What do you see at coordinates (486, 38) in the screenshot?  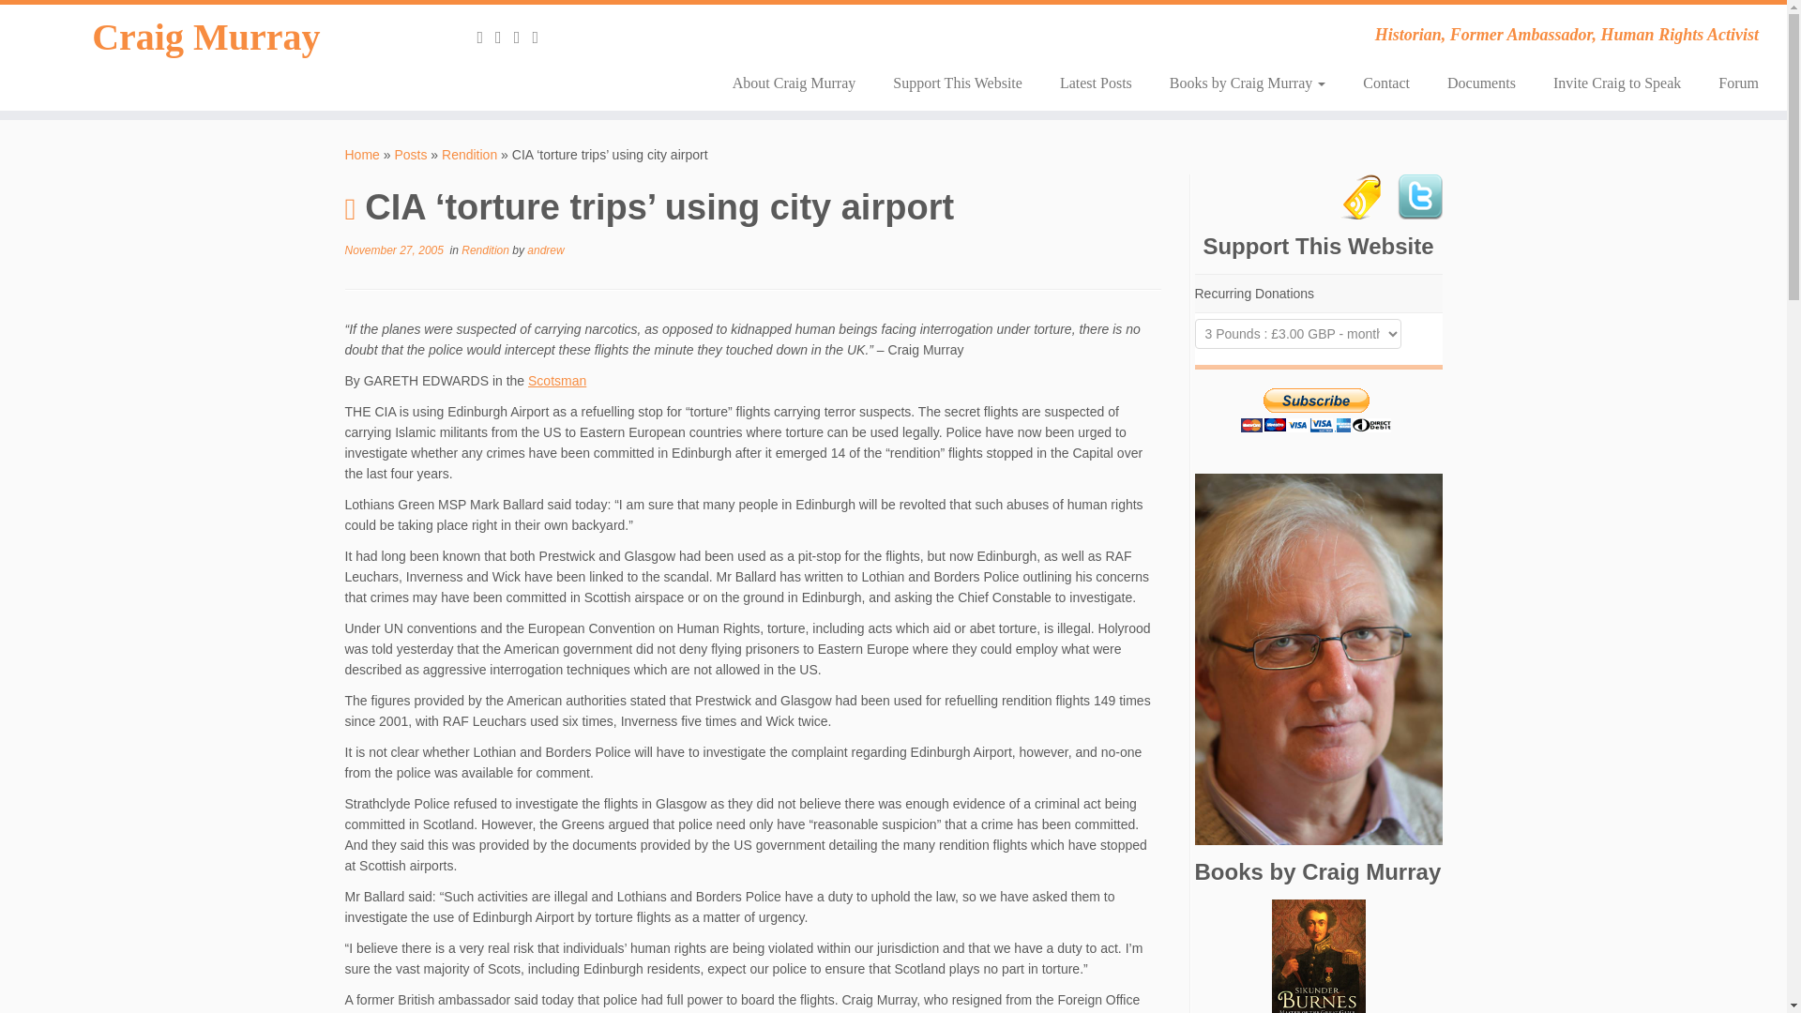 I see `Subscribe to my rss feed` at bounding box center [486, 38].